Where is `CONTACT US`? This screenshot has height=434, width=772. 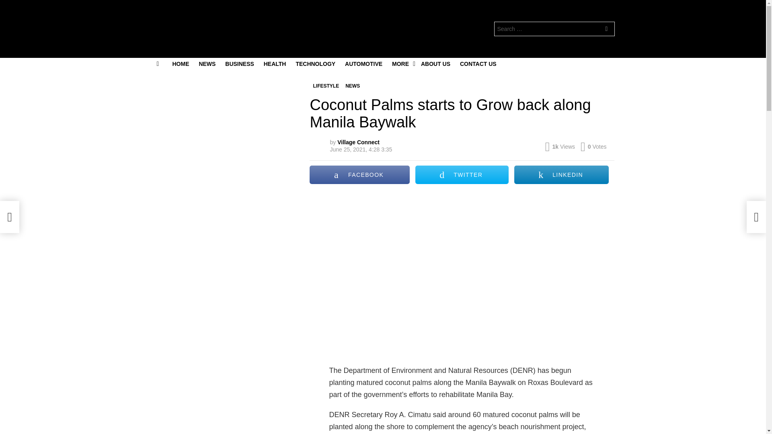 CONTACT US is located at coordinates (478, 63).